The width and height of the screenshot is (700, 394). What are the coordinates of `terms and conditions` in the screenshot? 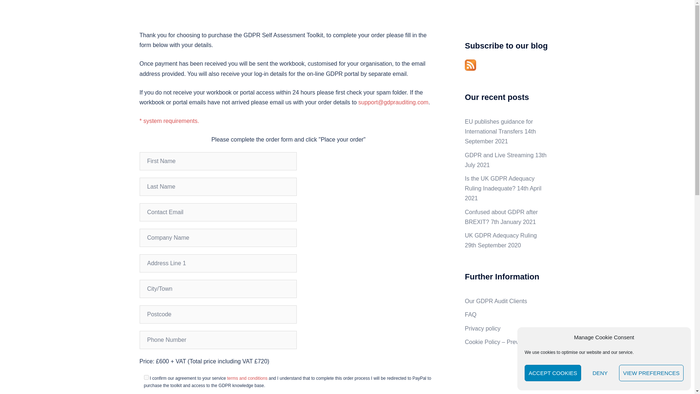 It's located at (247, 378).